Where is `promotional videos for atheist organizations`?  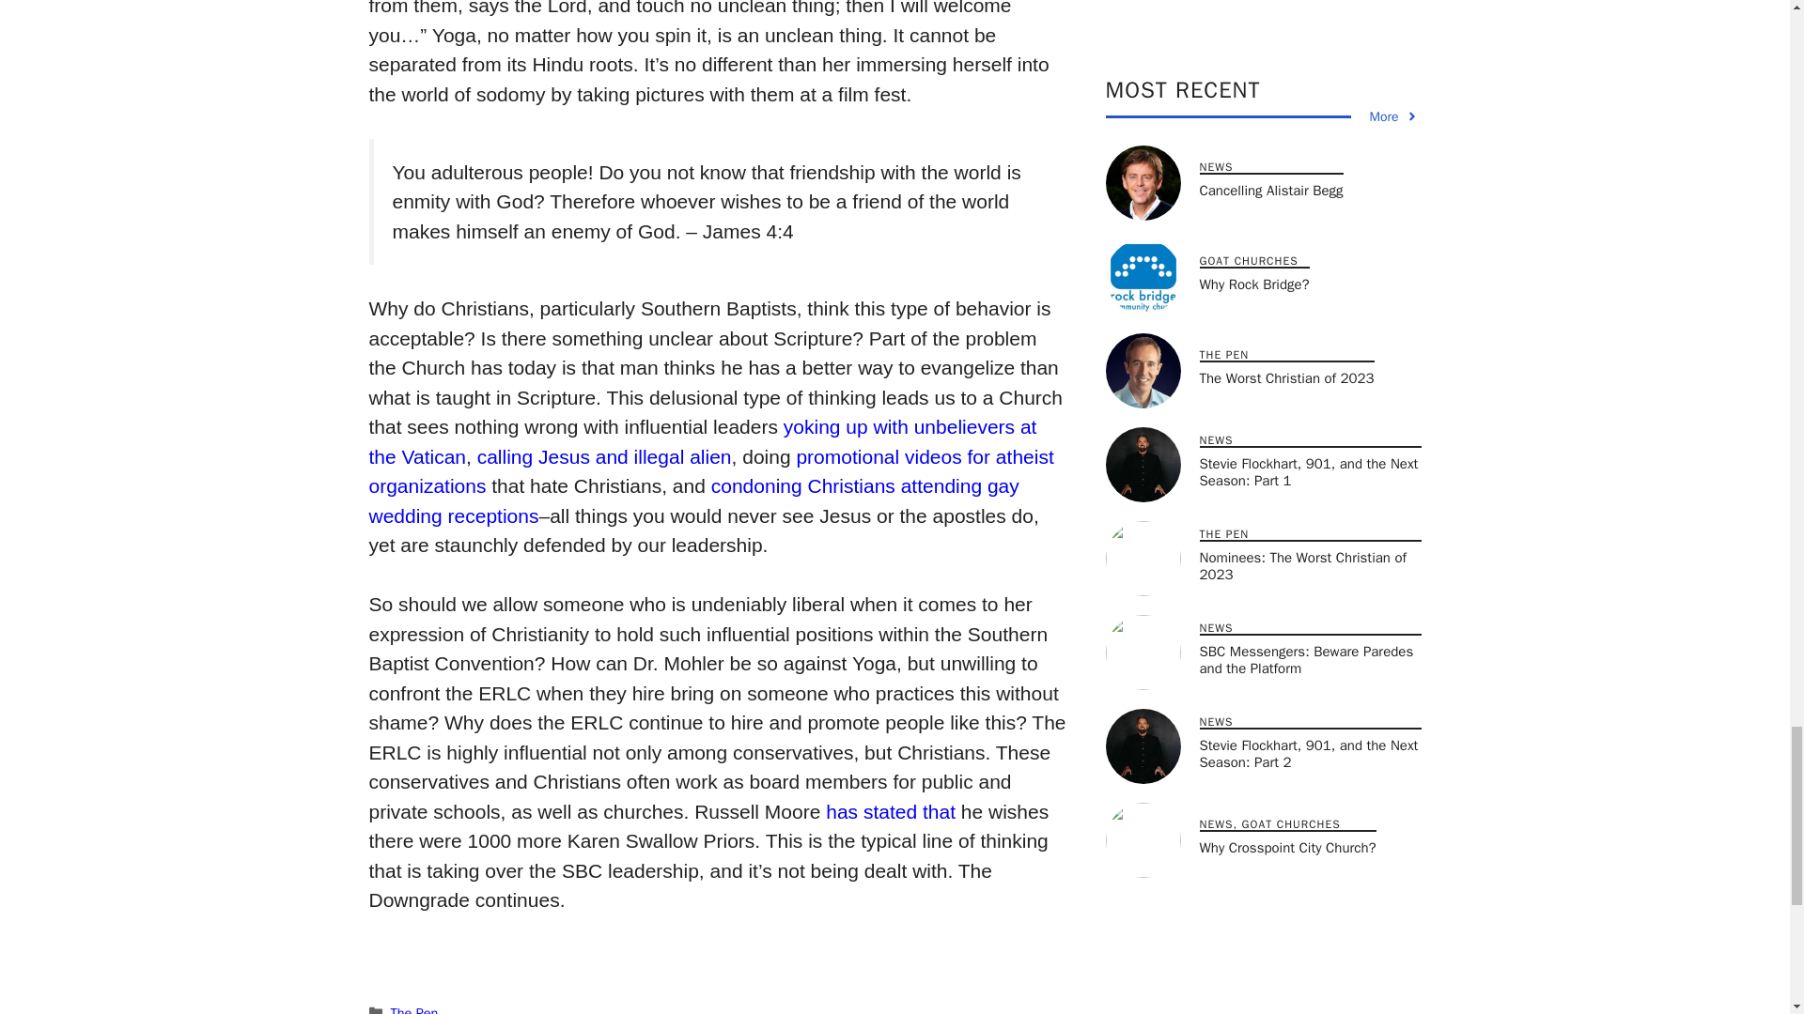
promotional videos for atheist organizations is located at coordinates (710, 471).